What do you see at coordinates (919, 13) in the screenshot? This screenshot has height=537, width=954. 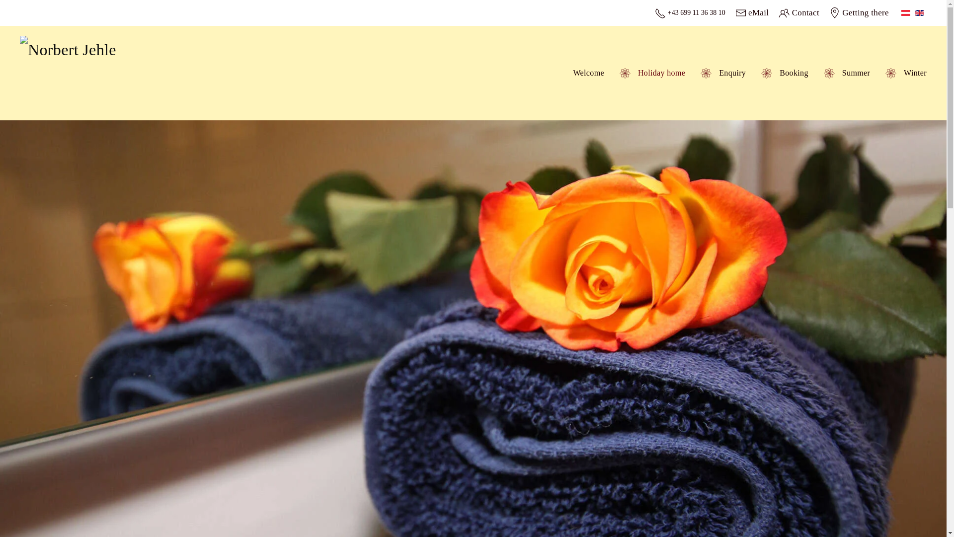 I see `English` at bounding box center [919, 13].